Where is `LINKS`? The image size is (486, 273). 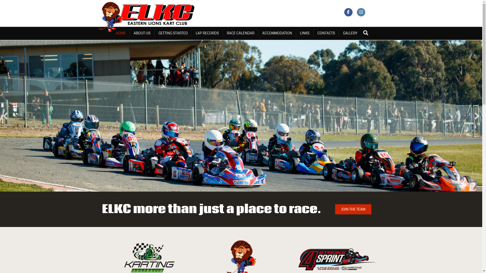
LINKS is located at coordinates (305, 33).